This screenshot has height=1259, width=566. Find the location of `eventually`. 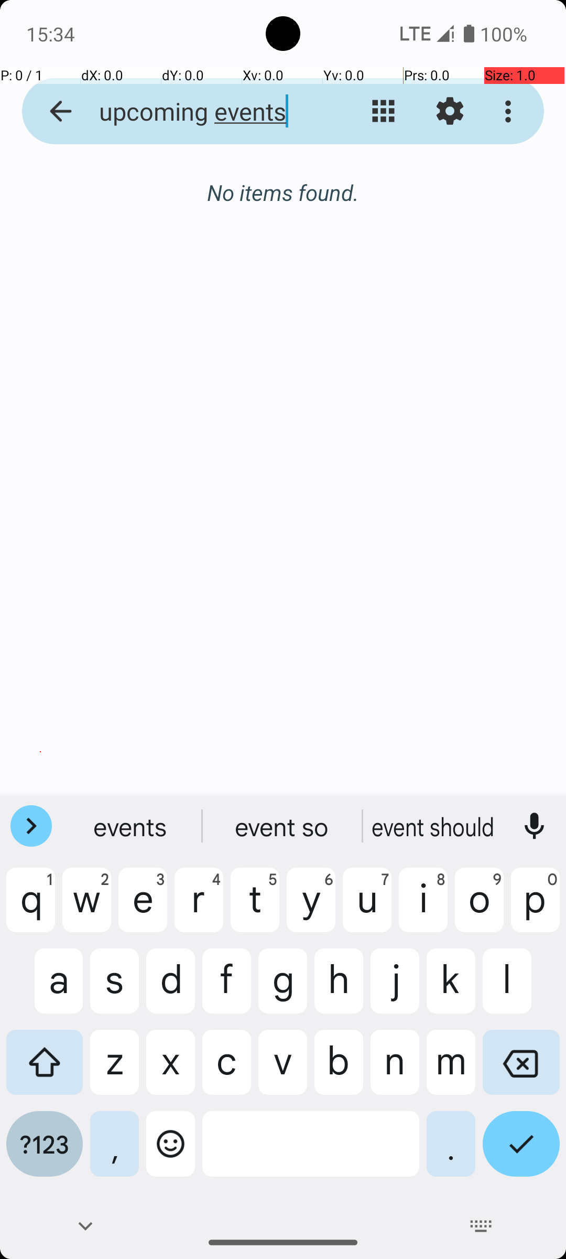

eventually is located at coordinates (434, 826).